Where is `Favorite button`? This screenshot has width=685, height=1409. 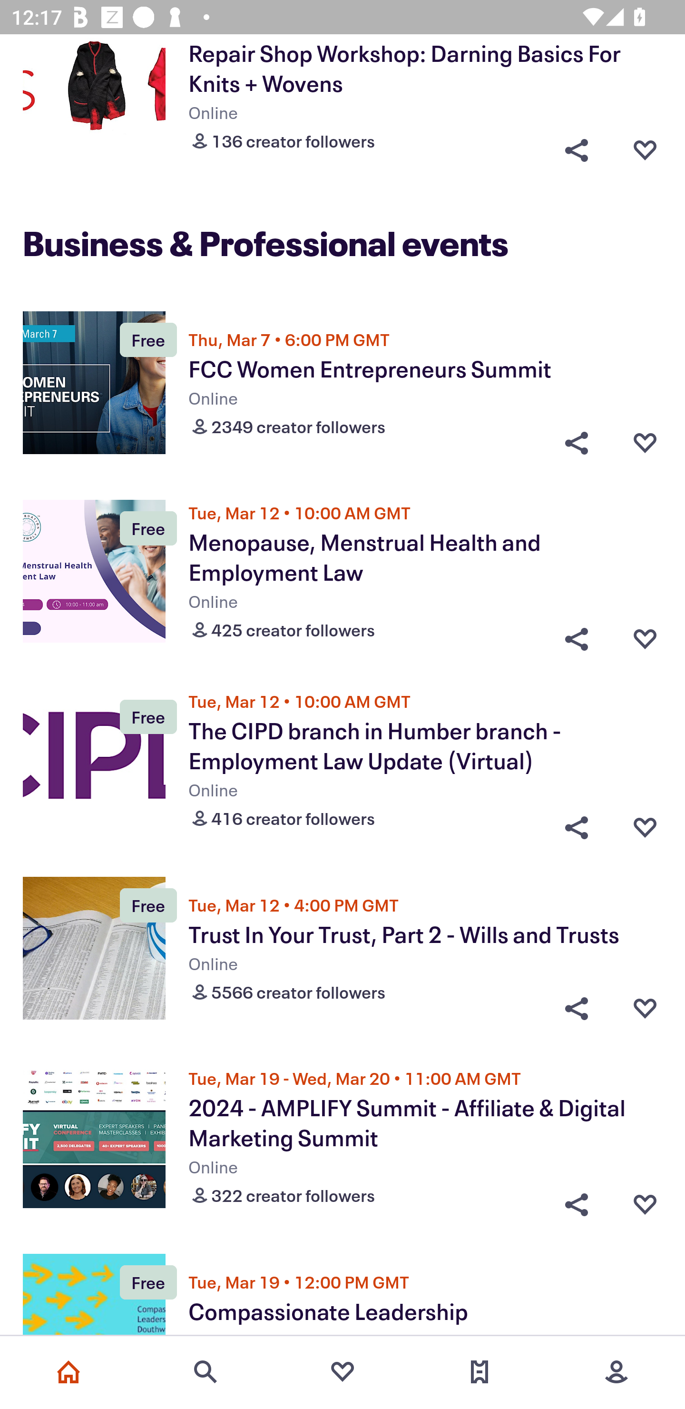 Favorite button is located at coordinates (645, 1009).